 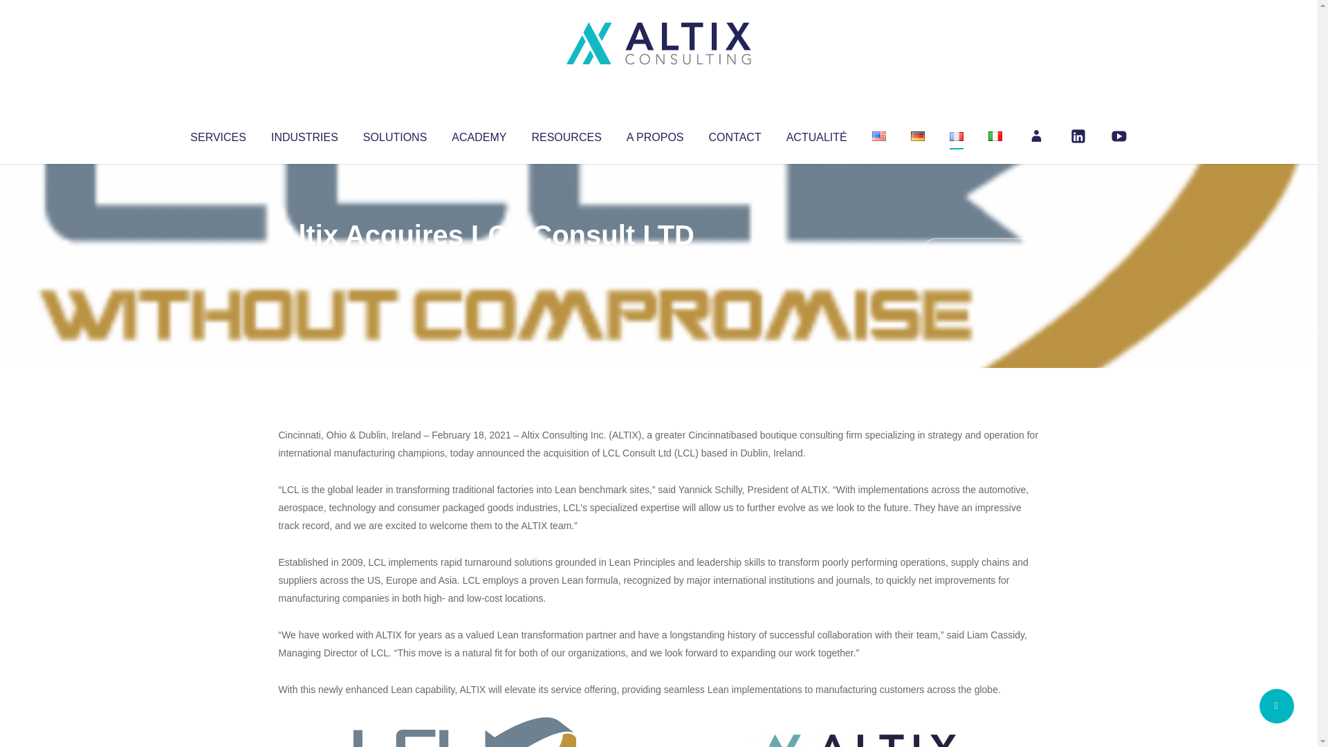 What do you see at coordinates (304, 263) in the screenshot?
I see `Altix` at bounding box center [304, 263].